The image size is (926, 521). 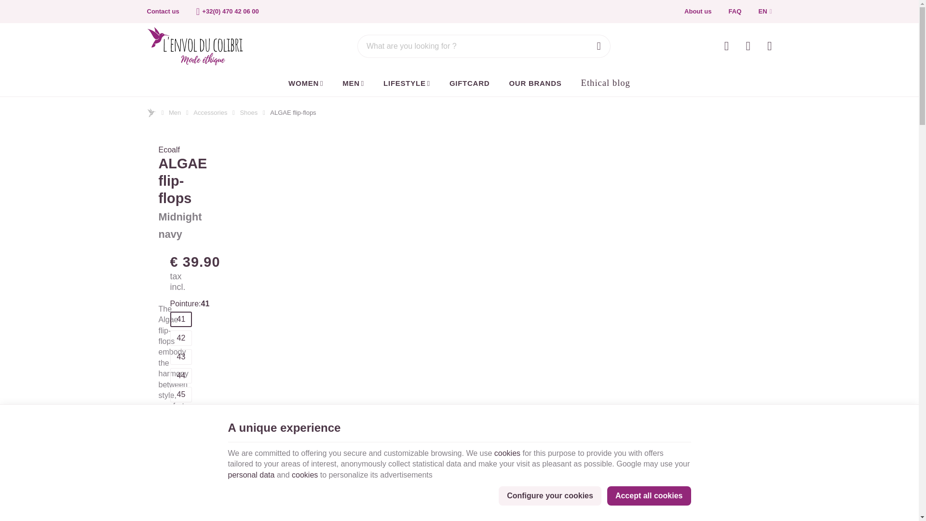 I want to click on WOMEN, so click(x=305, y=82).